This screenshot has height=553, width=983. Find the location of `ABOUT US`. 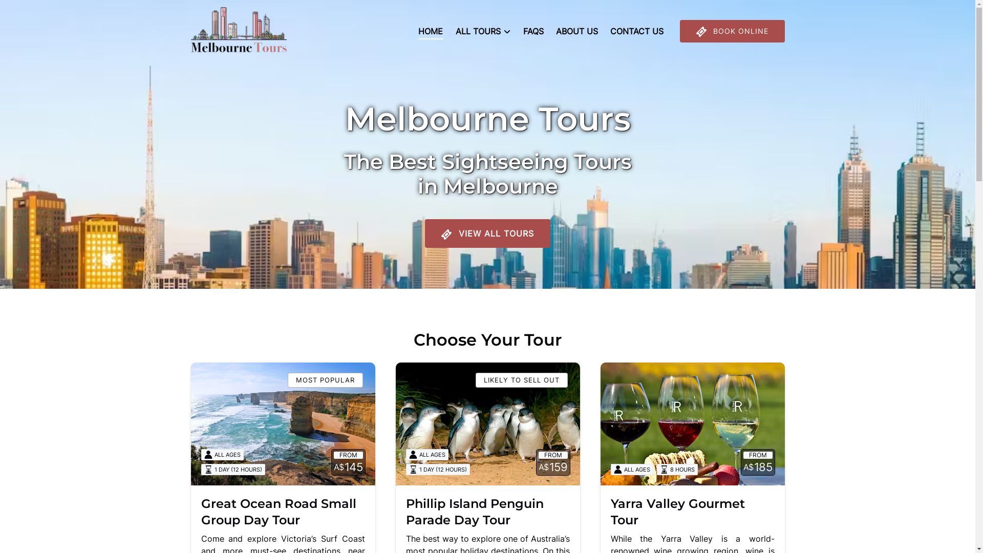

ABOUT US is located at coordinates (577, 31).